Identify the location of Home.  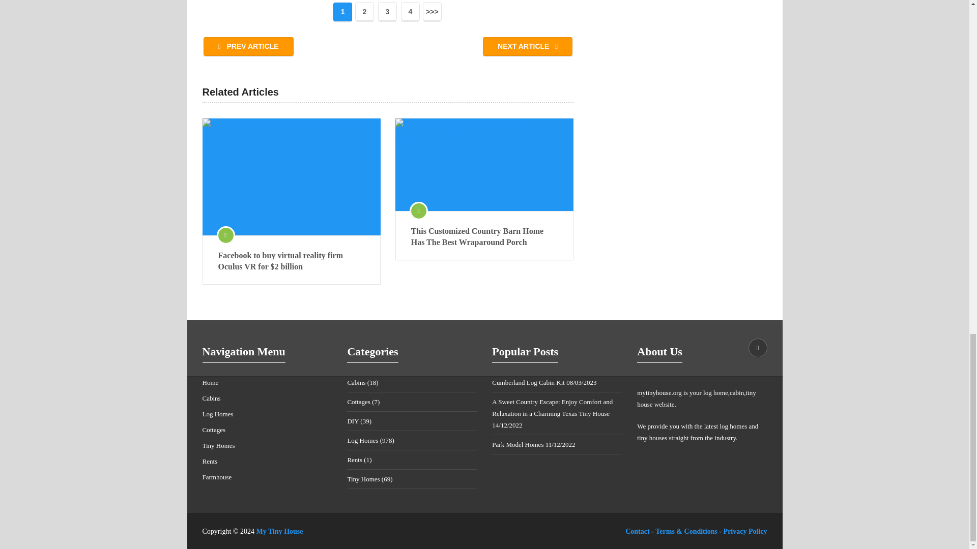
(211, 382).